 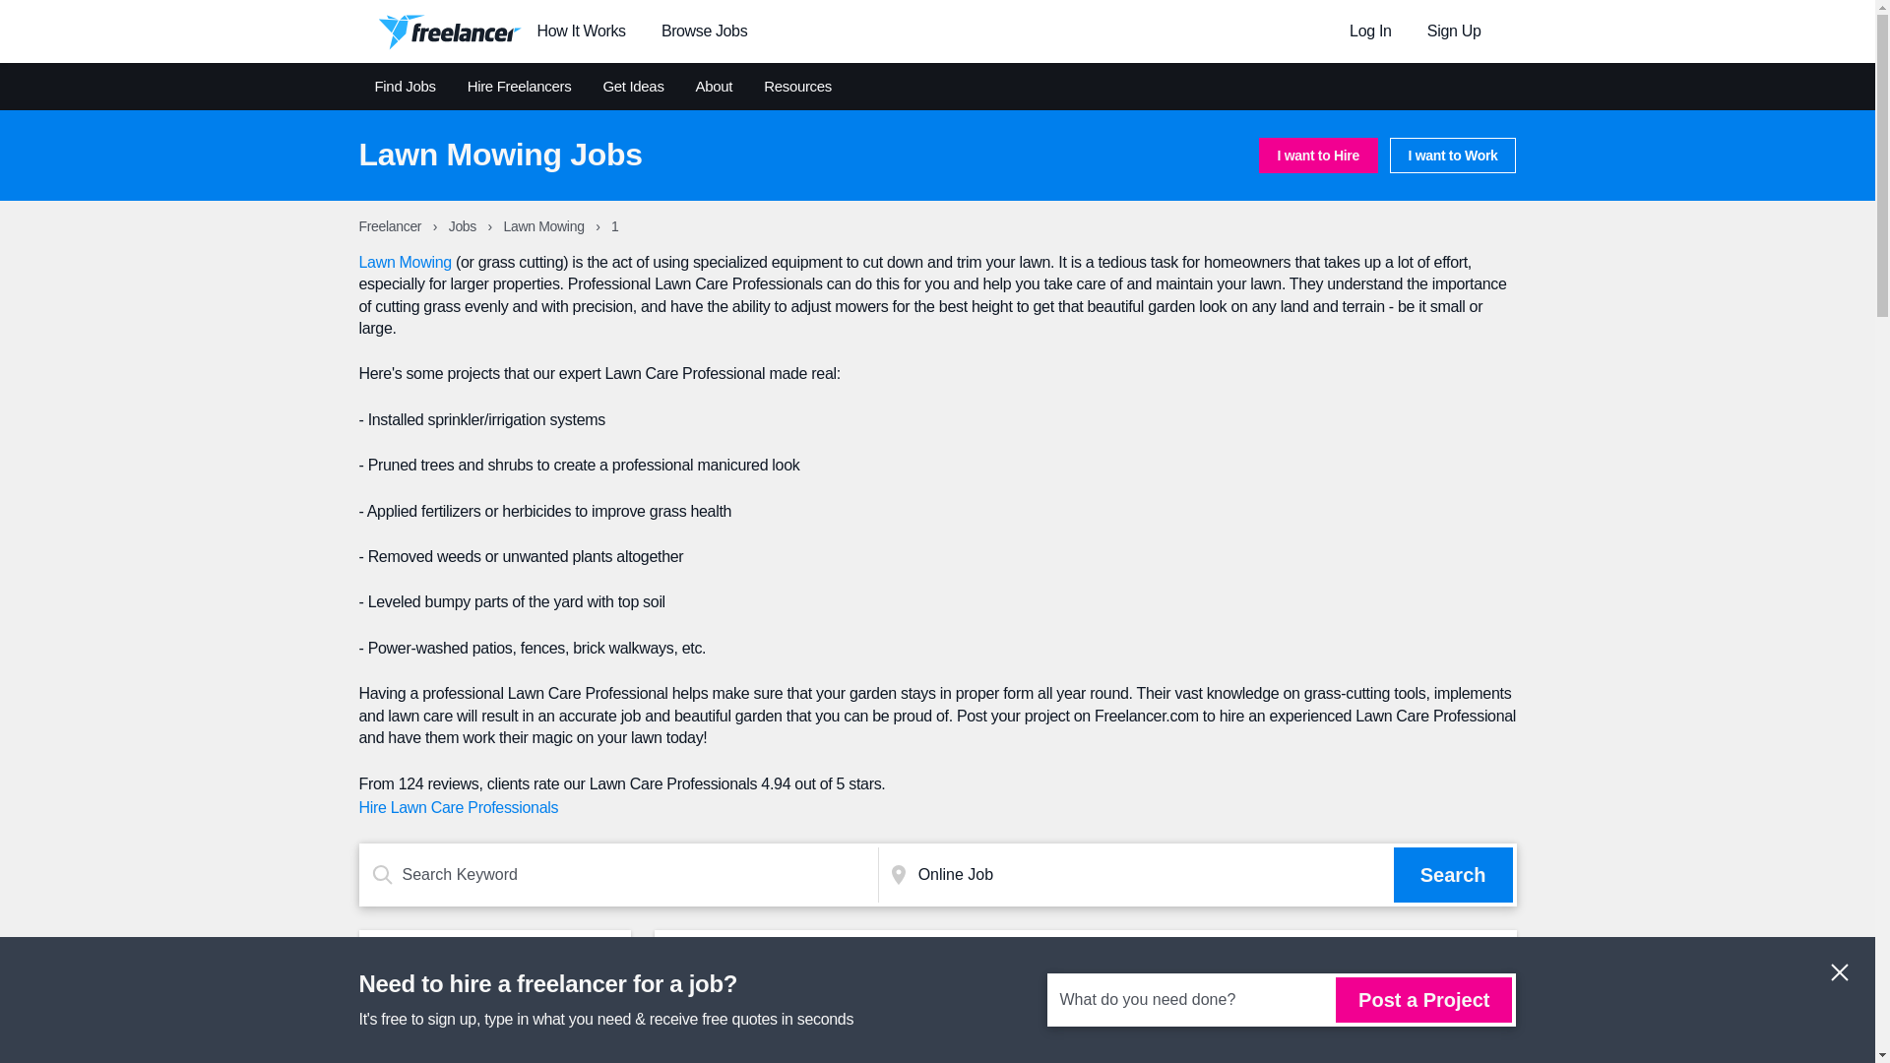 I want to click on Jobs, so click(x=465, y=226).